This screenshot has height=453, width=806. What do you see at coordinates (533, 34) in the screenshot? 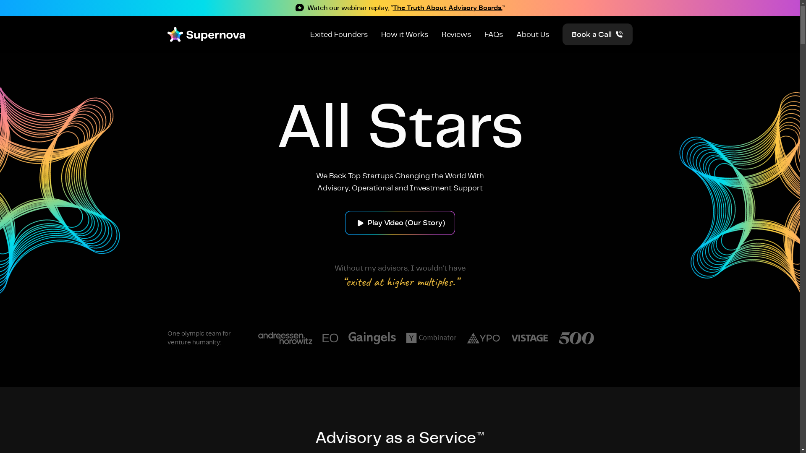
I see `About Us` at bounding box center [533, 34].